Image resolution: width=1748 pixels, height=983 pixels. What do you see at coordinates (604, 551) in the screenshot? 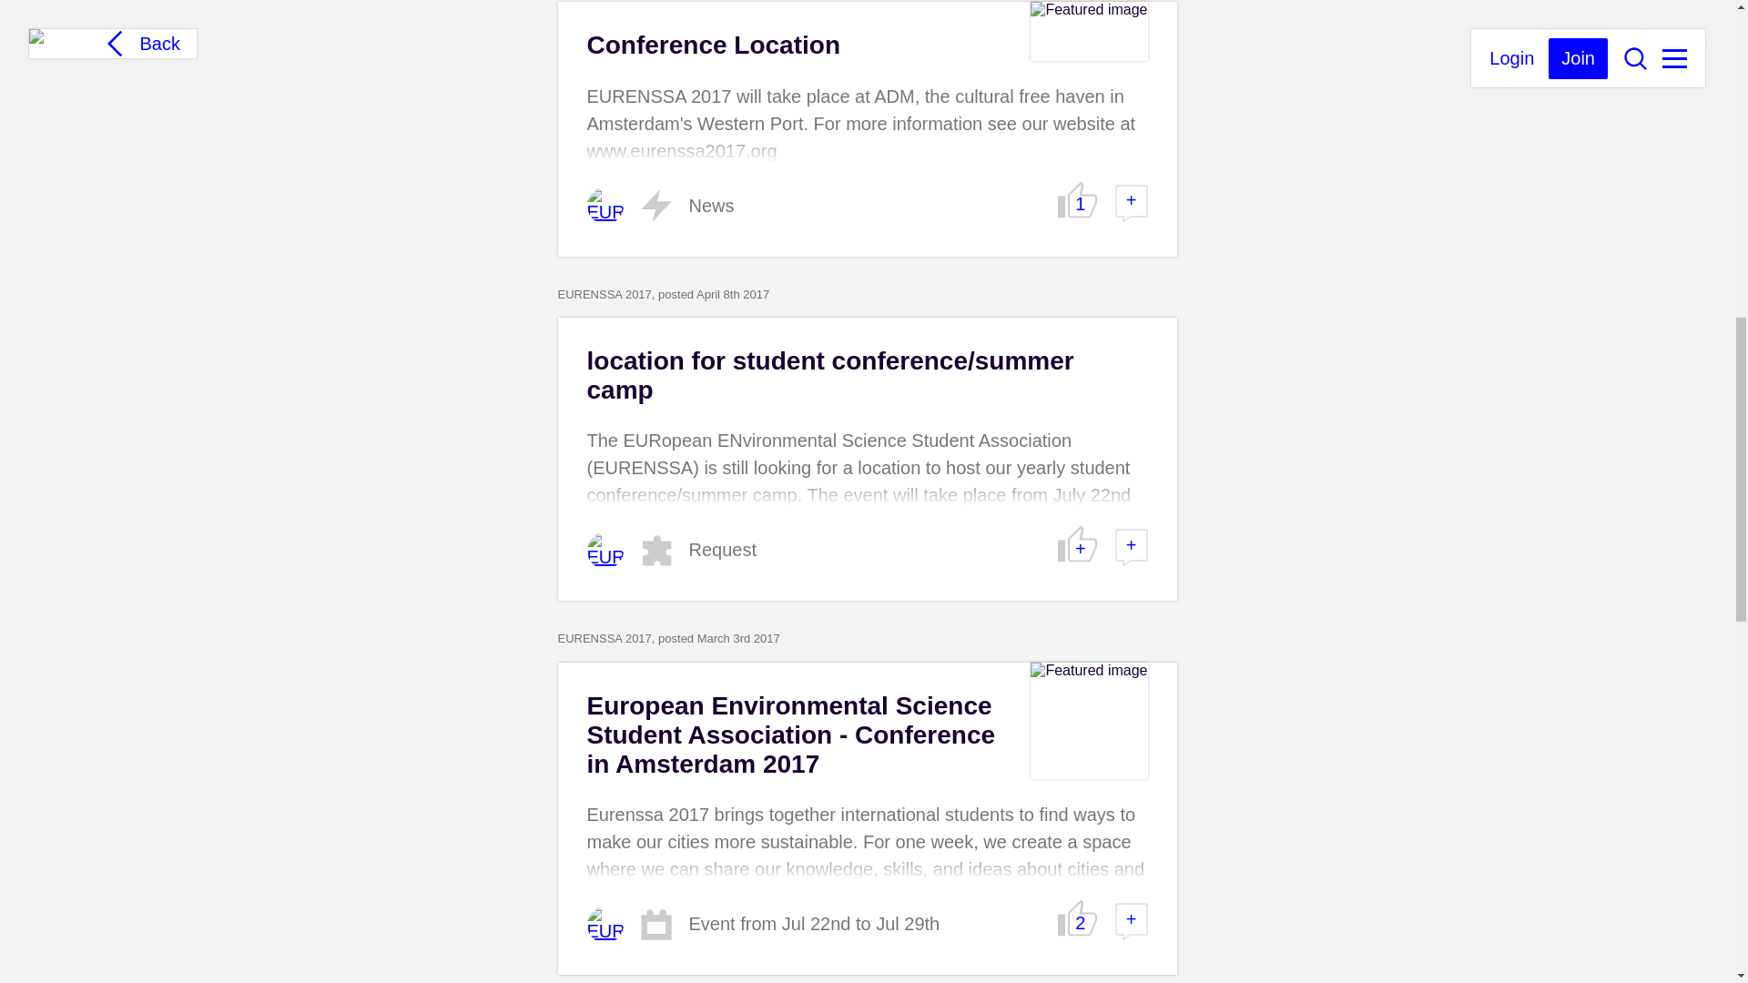
I see `EURENSSA 2017` at bounding box center [604, 551].